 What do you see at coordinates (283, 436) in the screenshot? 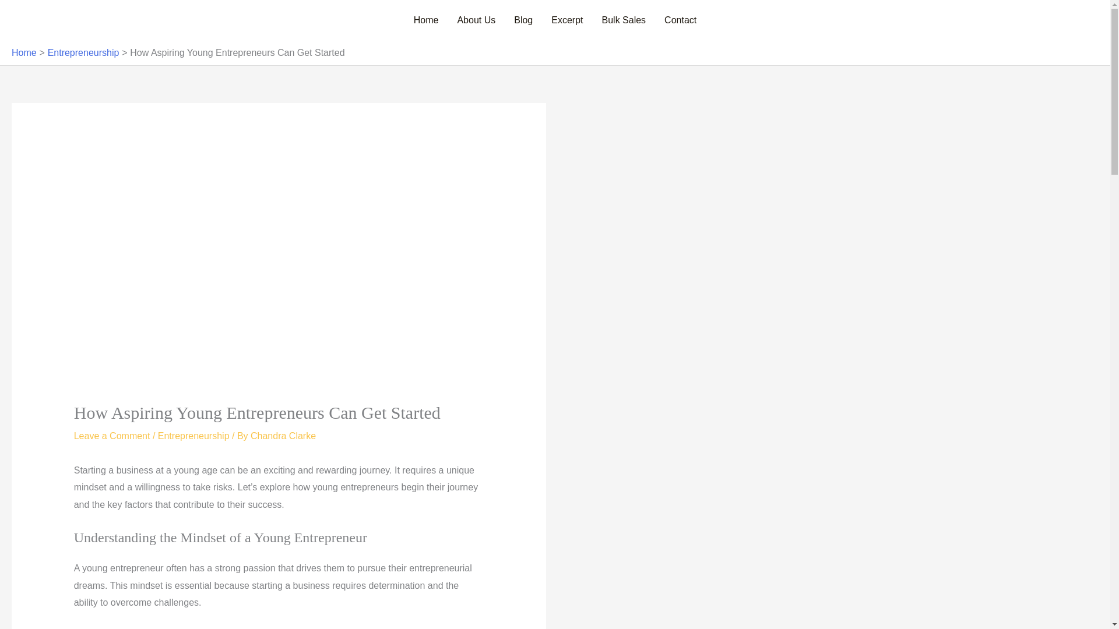
I see `View all posts by Chandra Clarke` at bounding box center [283, 436].